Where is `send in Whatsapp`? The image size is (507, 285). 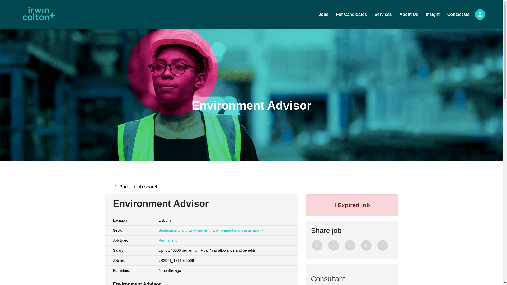 send in Whatsapp is located at coordinates (382, 245).